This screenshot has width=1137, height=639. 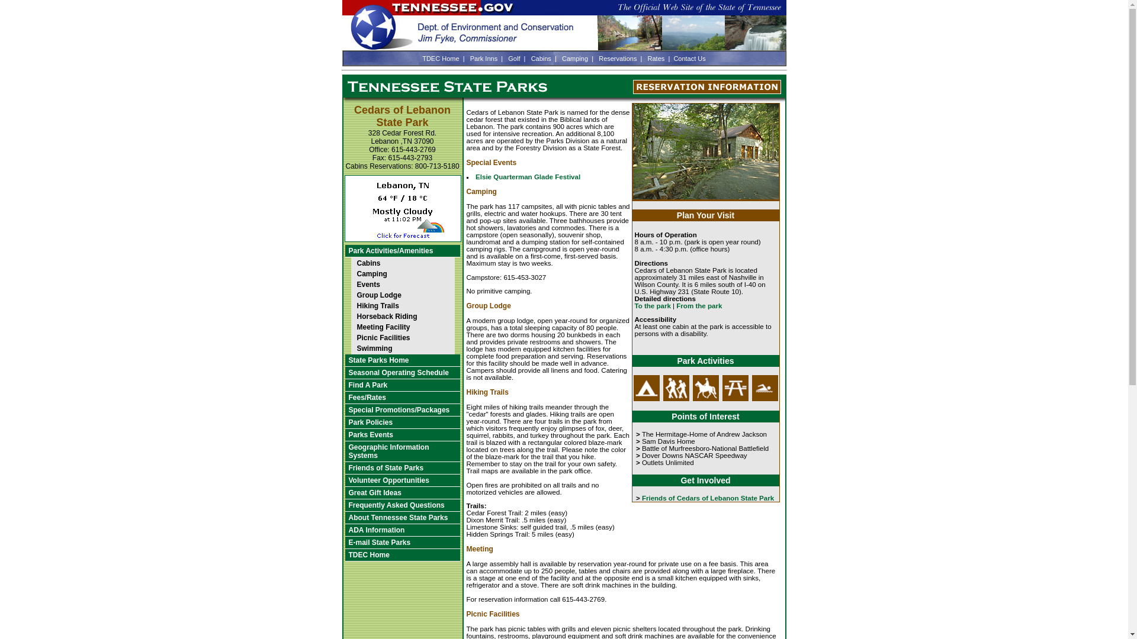 What do you see at coordinates (402, 468) in the screenshot?
I see `Friends of State Parks` at bounding box center [402, 468].